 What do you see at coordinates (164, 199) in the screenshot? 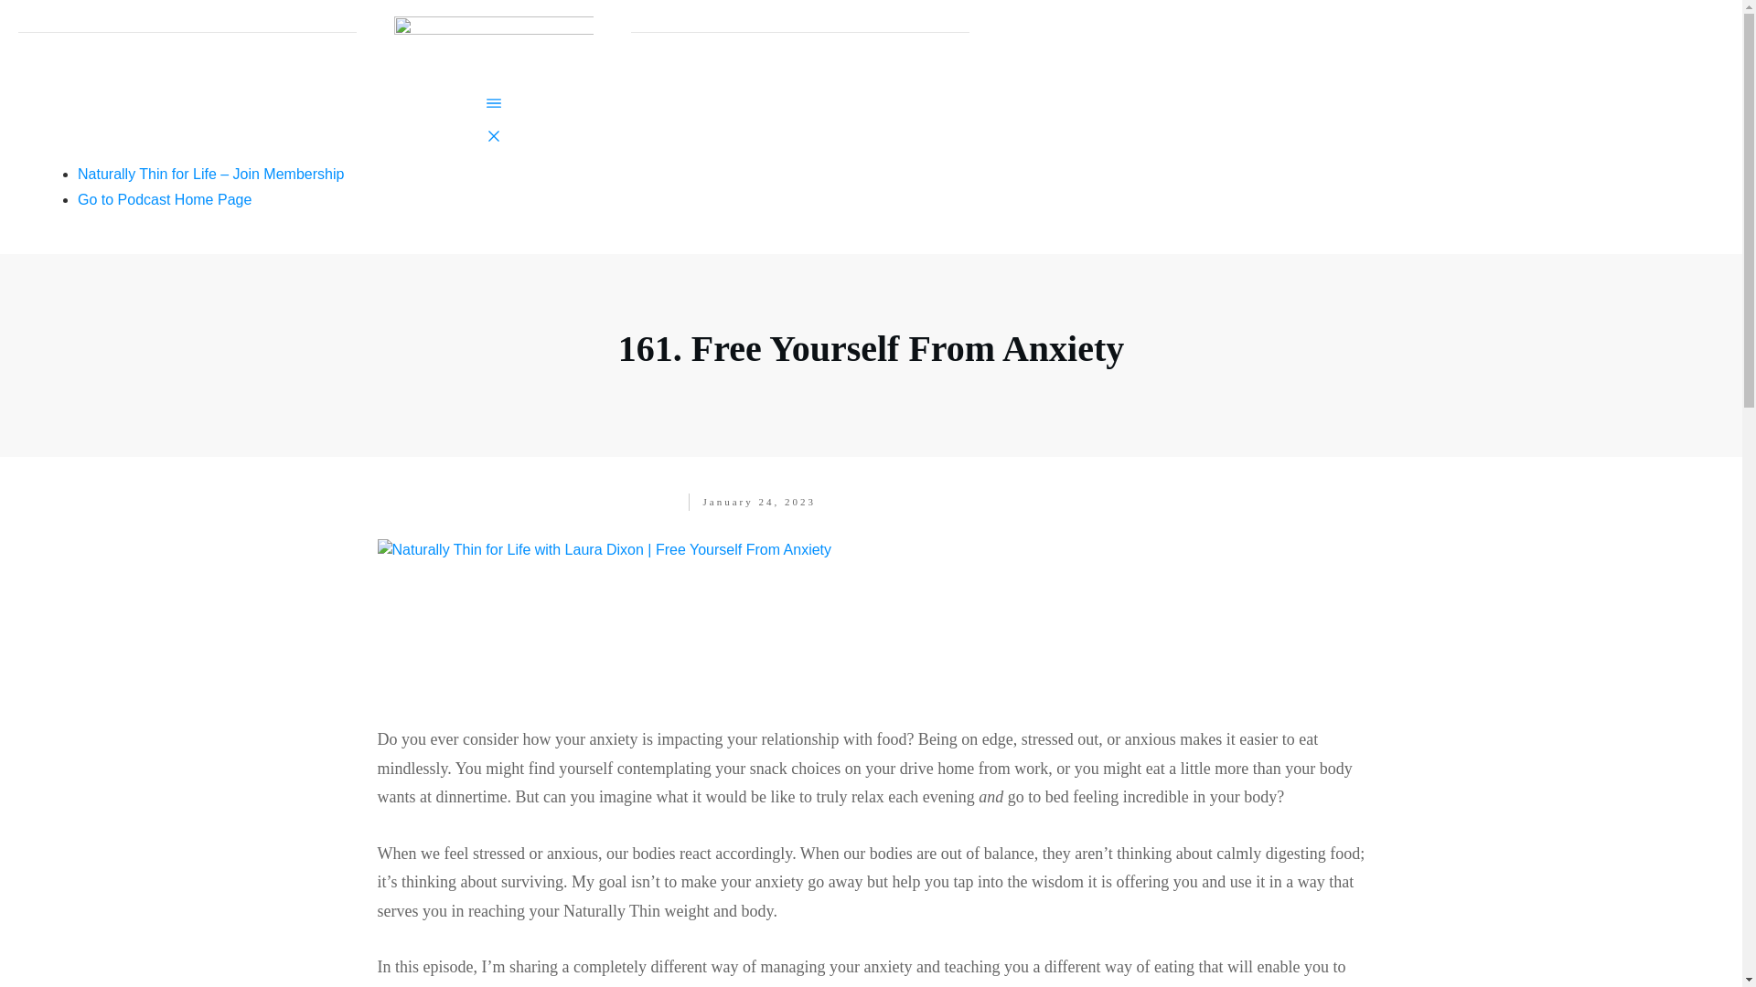
I see `Go to Podcast Home Page` at bounding box center [164, 199].